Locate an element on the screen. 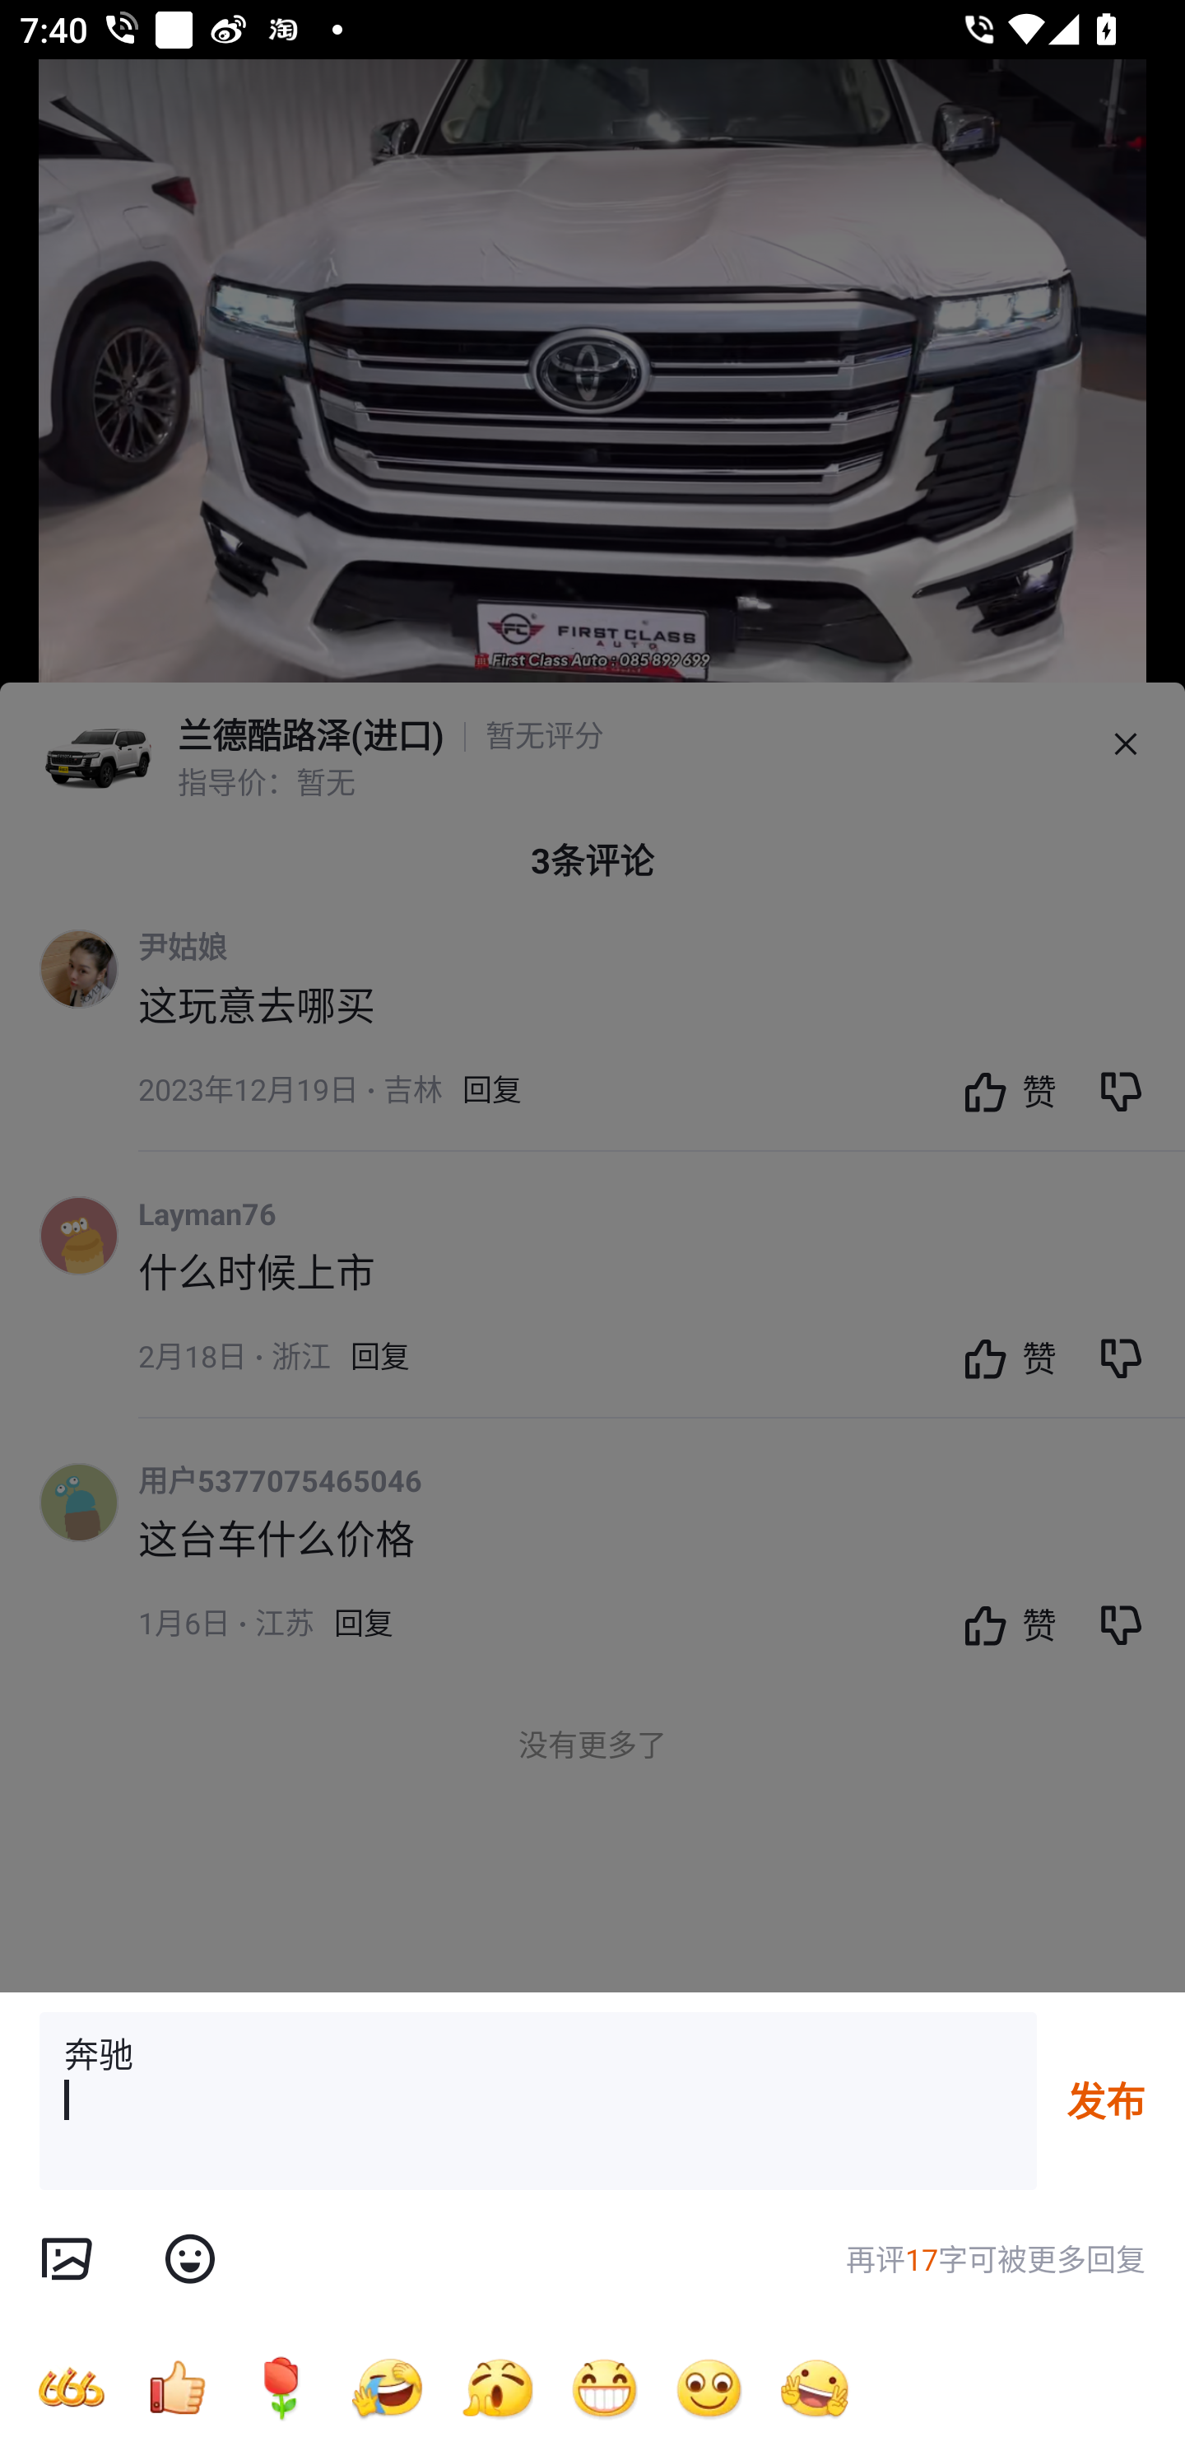 Image resolution: width=1185 pixels, height=2437 pixels. [微笑] is located at coordinates (709, 2387).